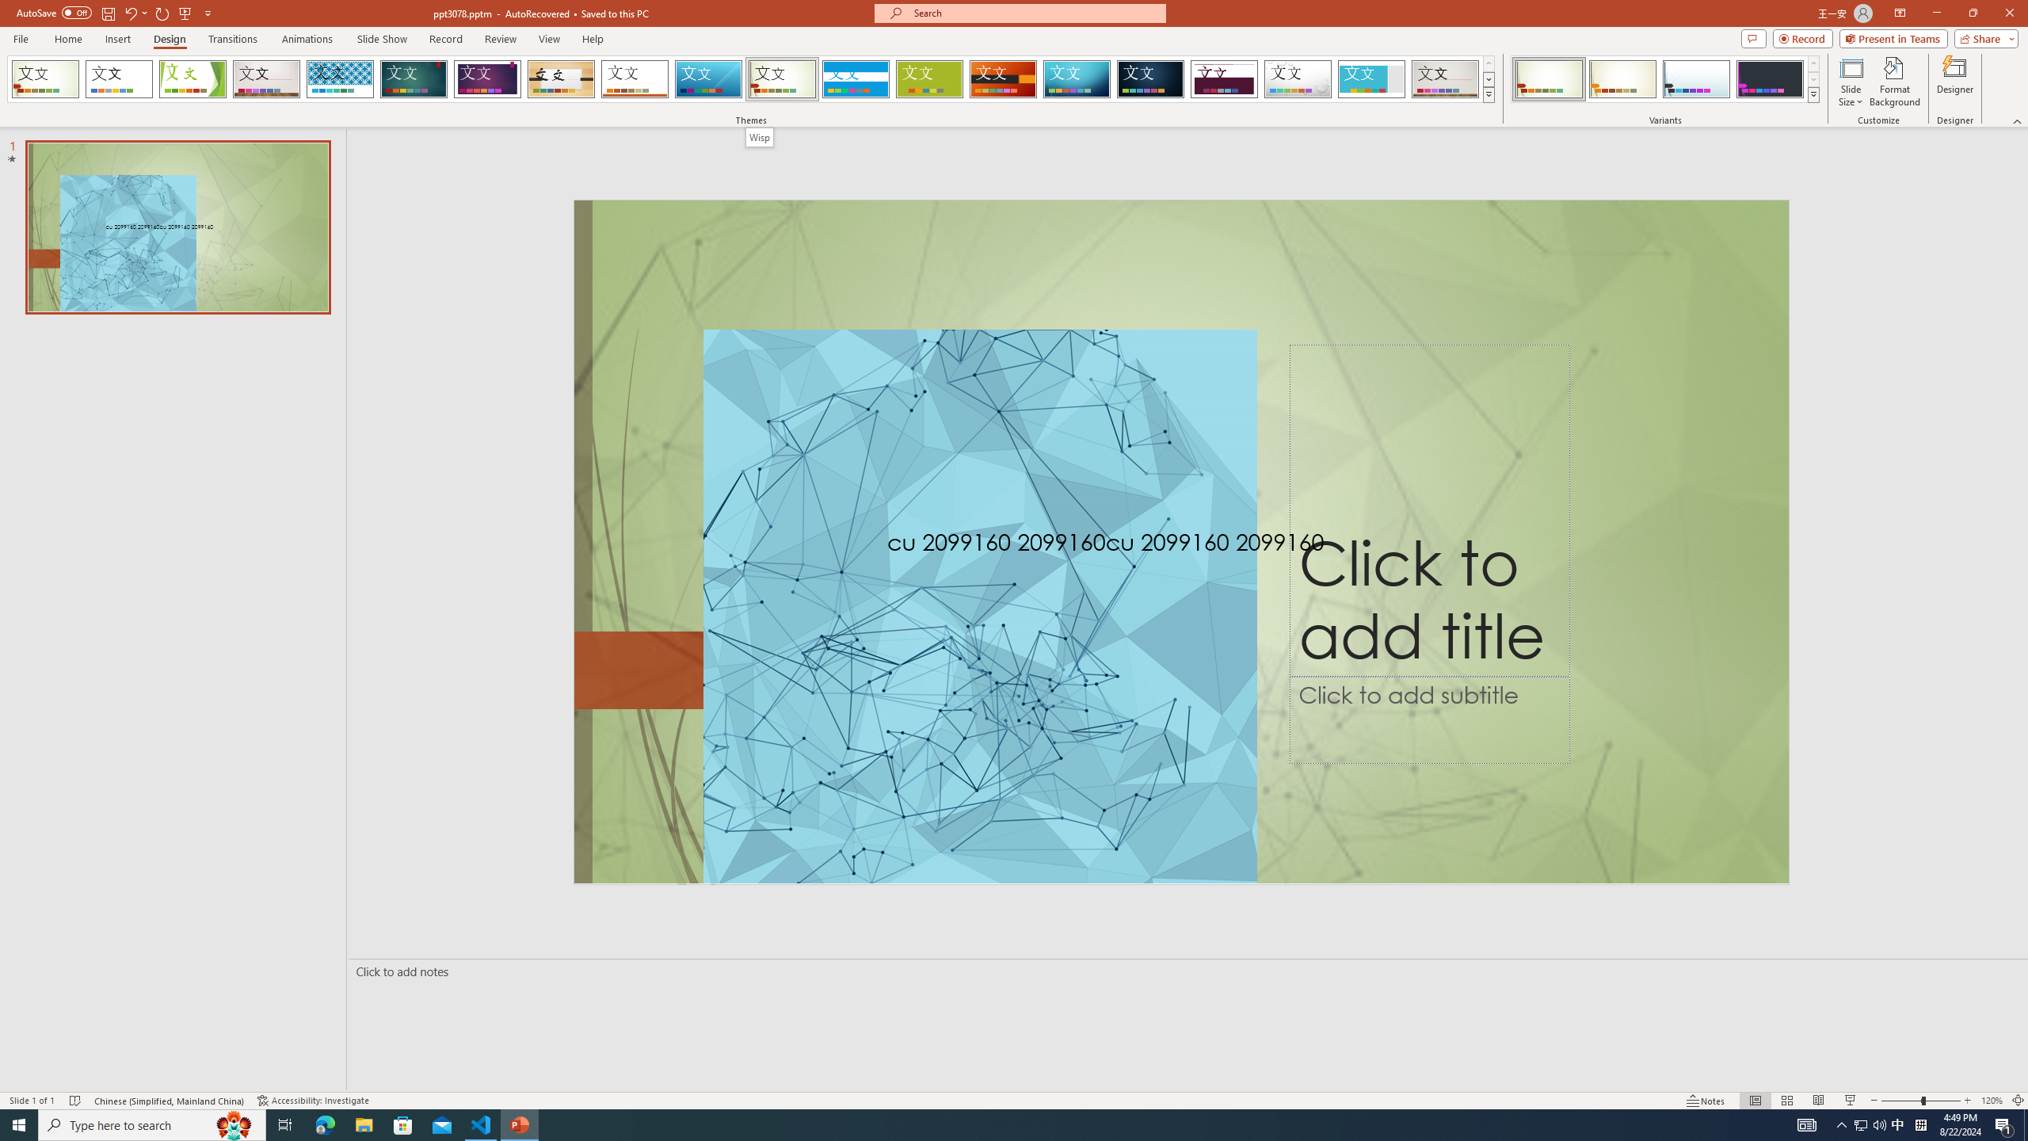 The width and height of the screenshot is (2028, 1141). I want to click on Gallery Loading Preview..., so click(1446, 79).